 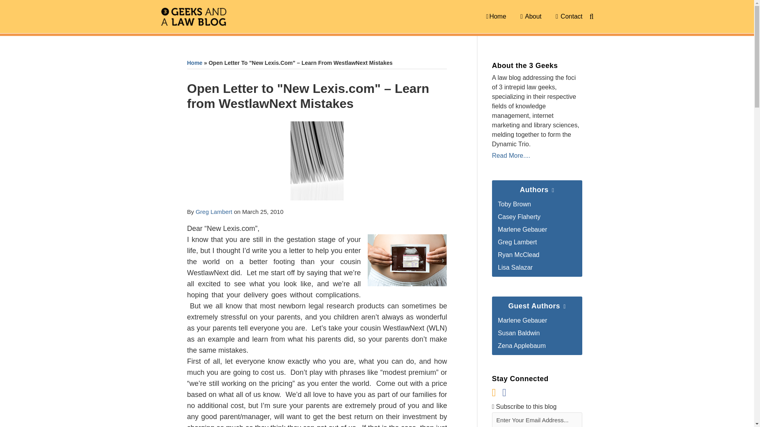 What do you see at coordinates (214, 212) in the screenshot?
I see `Greg Lambert` at bounding box center [214, 212].